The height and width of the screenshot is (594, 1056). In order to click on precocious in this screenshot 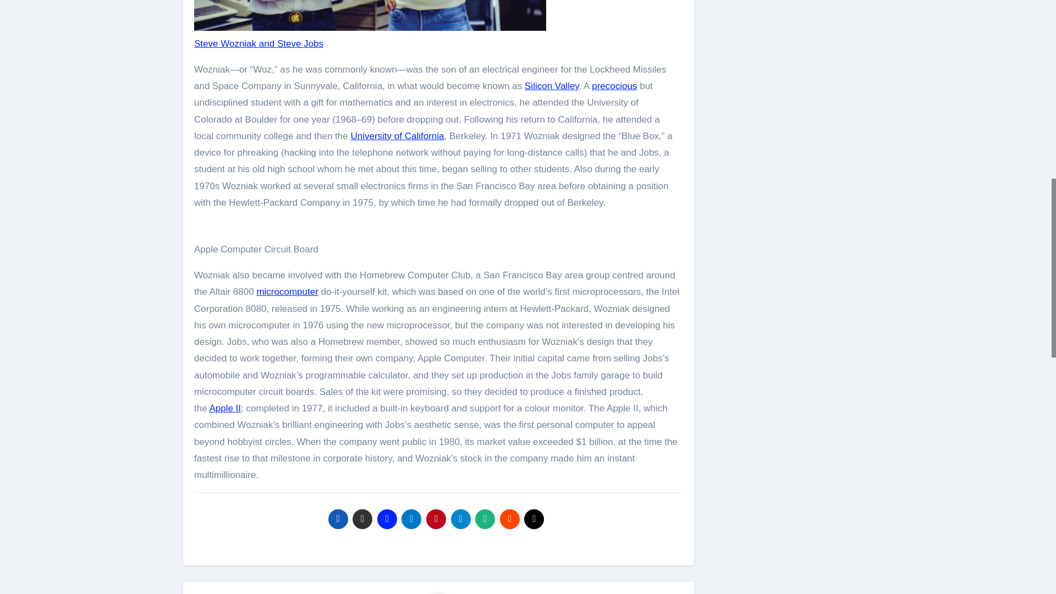, I will do `click(614, 86)`.